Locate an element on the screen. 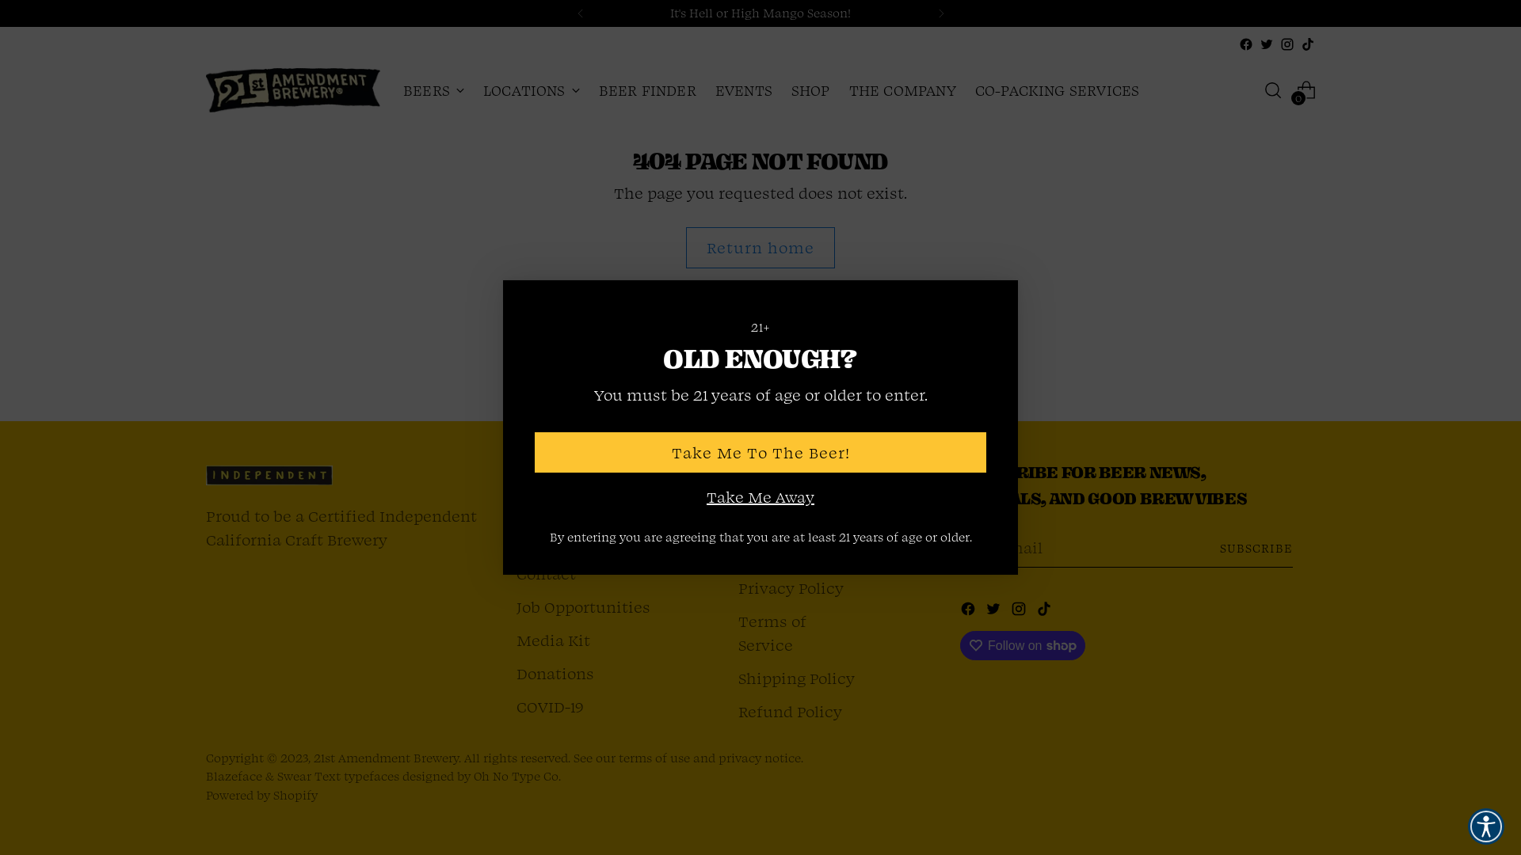  SUBSCRIBE is located at coordinates (1256, 548).